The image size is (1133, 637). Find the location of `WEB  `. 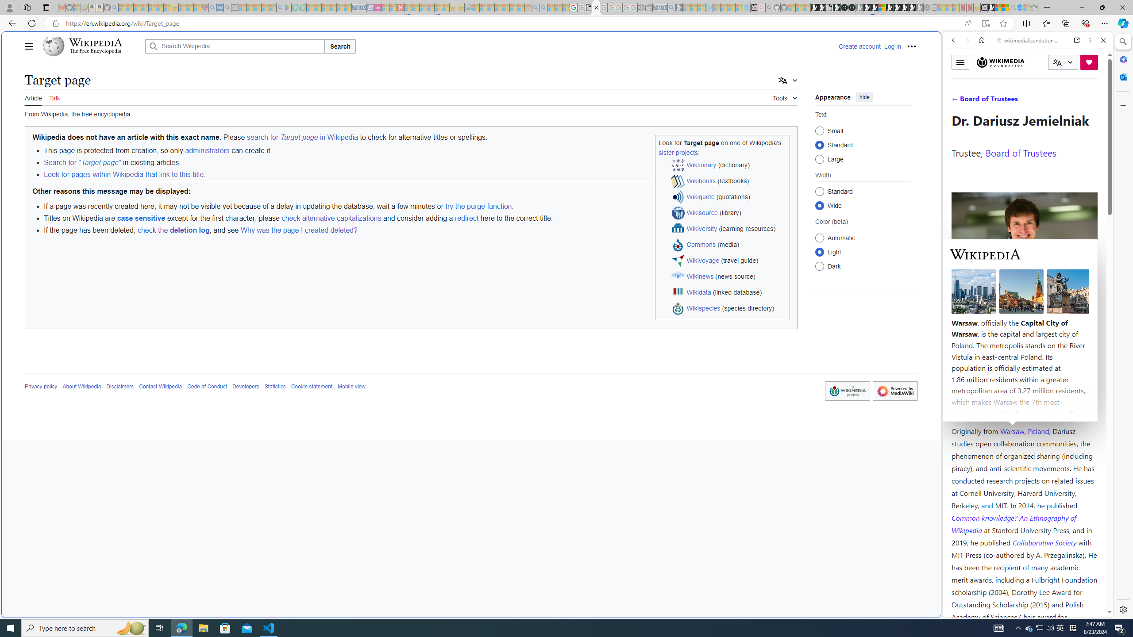

WEB   is located at coordinates (957, 101).